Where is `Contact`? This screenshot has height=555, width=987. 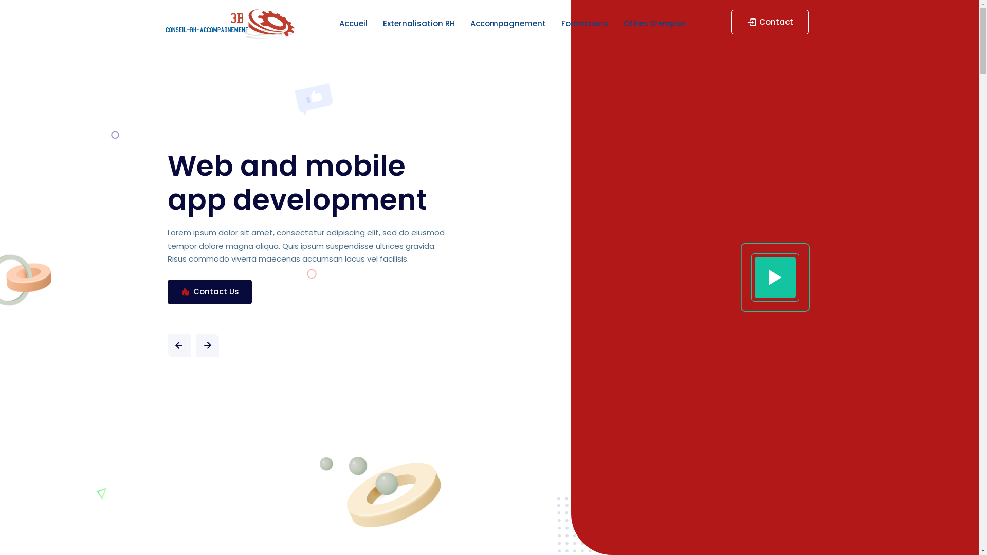 Contact is located at coordinates (770, 23).